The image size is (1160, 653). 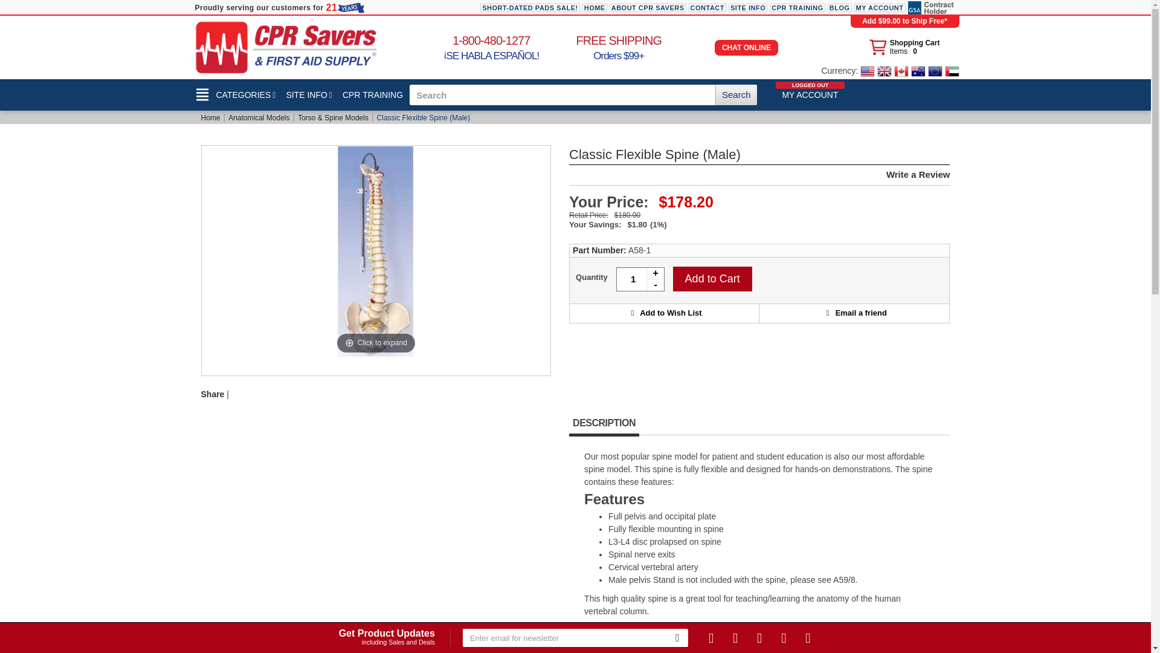 I want to click on ABOUT CPR SAVERS, so click(x=707, y=8).